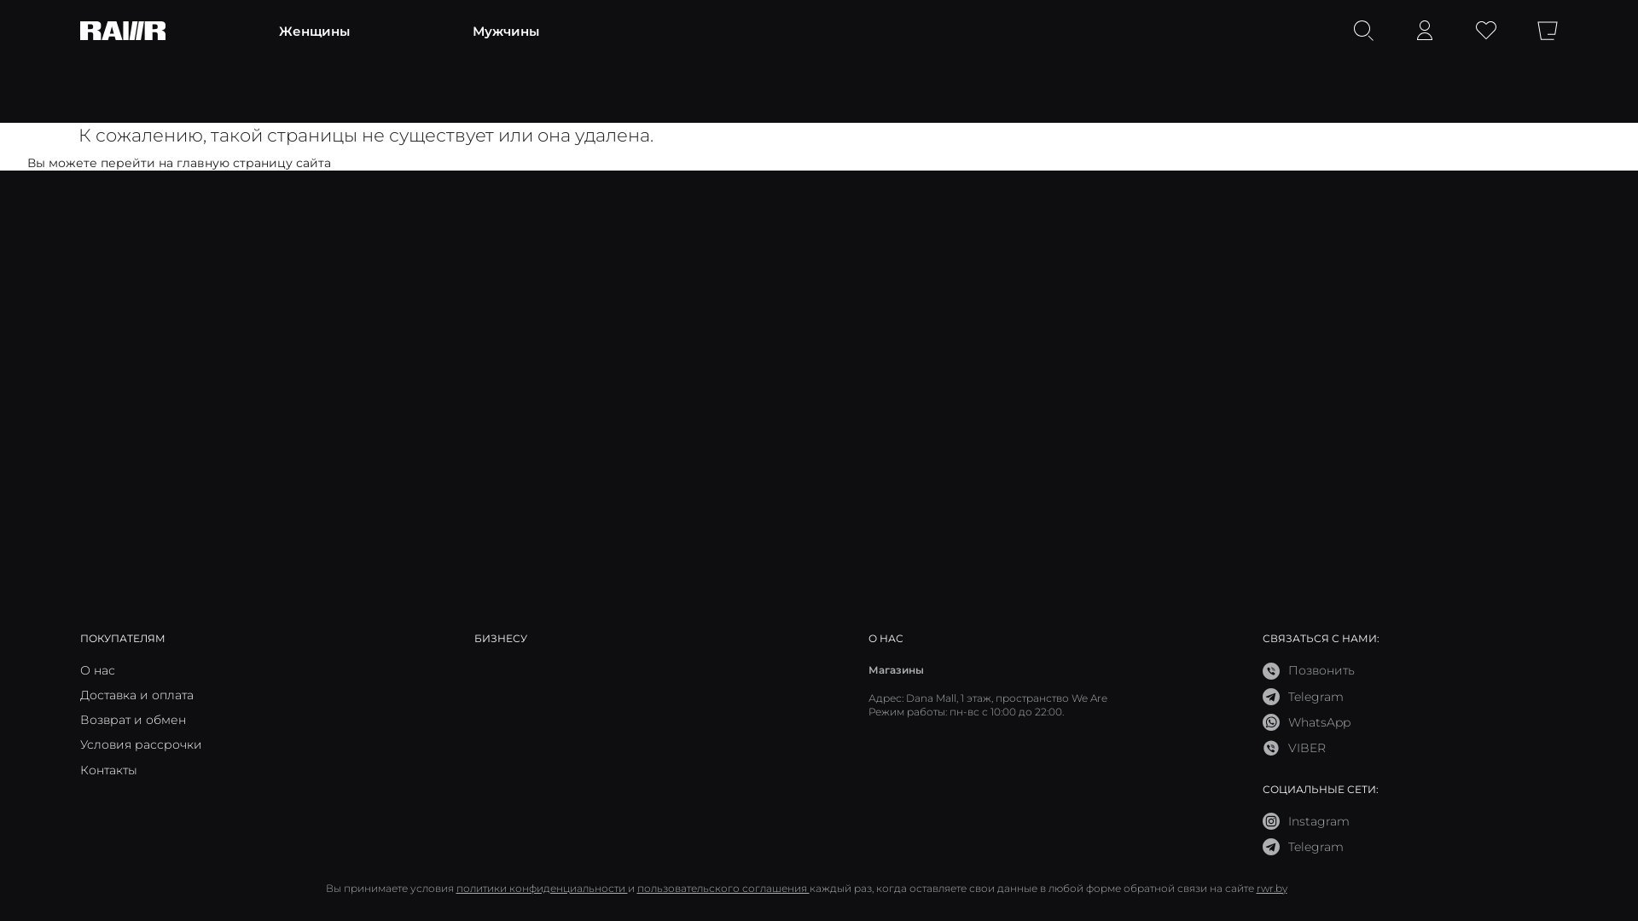 Image resolution: width=1638 pixels, height=921 pixels. I want to click on WhatsApp, so click(1307, 722).